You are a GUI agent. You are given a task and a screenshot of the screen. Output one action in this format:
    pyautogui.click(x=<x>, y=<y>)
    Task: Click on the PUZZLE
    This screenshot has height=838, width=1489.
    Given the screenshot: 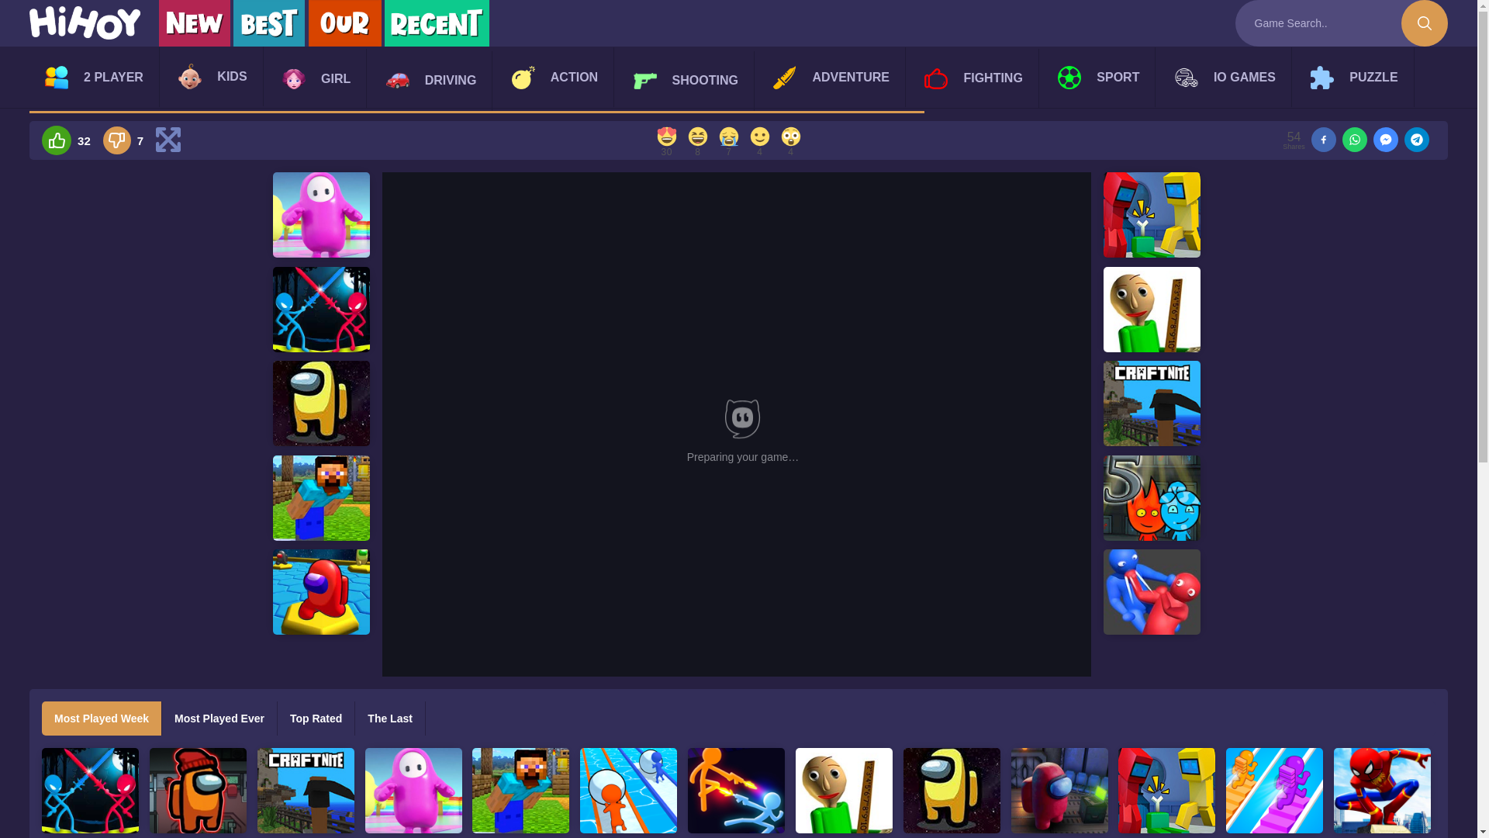 What is the action you would take?
    pyautogui.click(x=1354, y=77)
    